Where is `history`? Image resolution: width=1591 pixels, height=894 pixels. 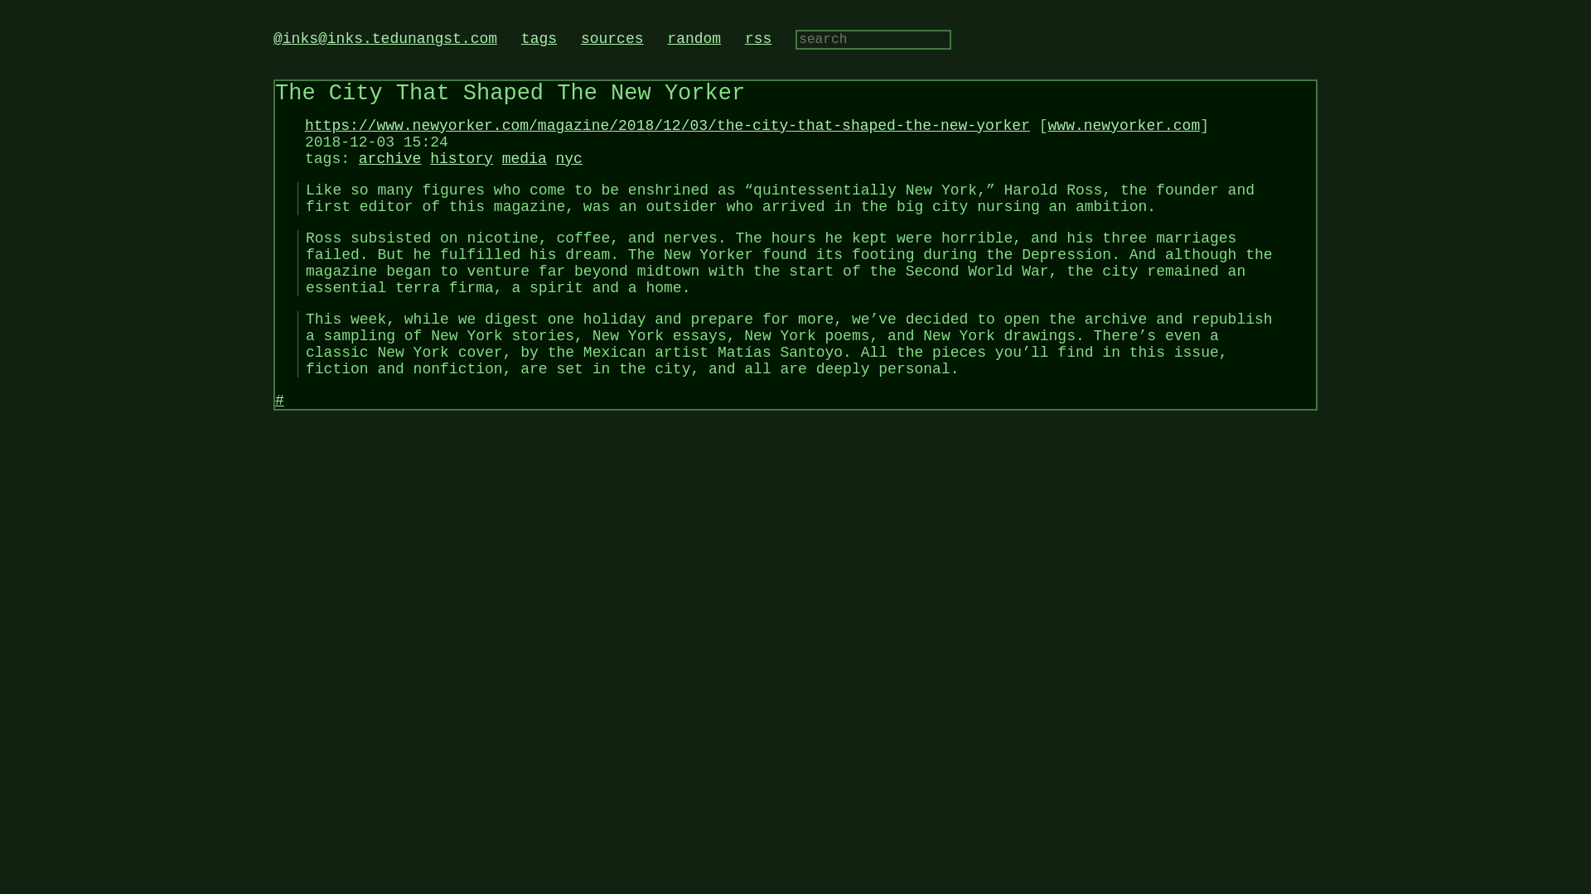
history is located at coordinates (461, 159).